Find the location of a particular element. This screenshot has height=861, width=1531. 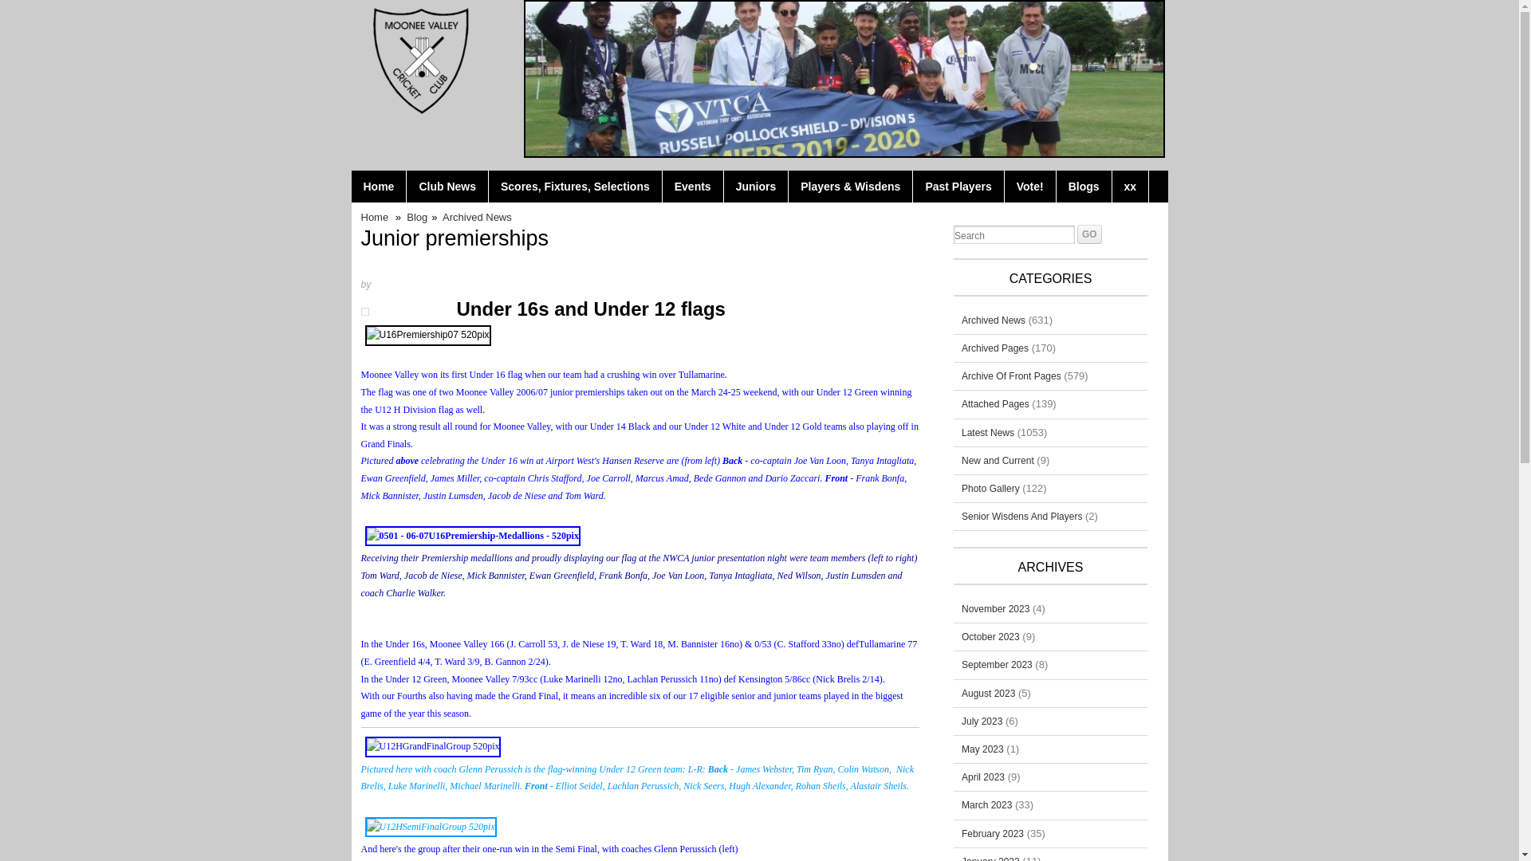

Vote! is located at coordinates (1030, 187).